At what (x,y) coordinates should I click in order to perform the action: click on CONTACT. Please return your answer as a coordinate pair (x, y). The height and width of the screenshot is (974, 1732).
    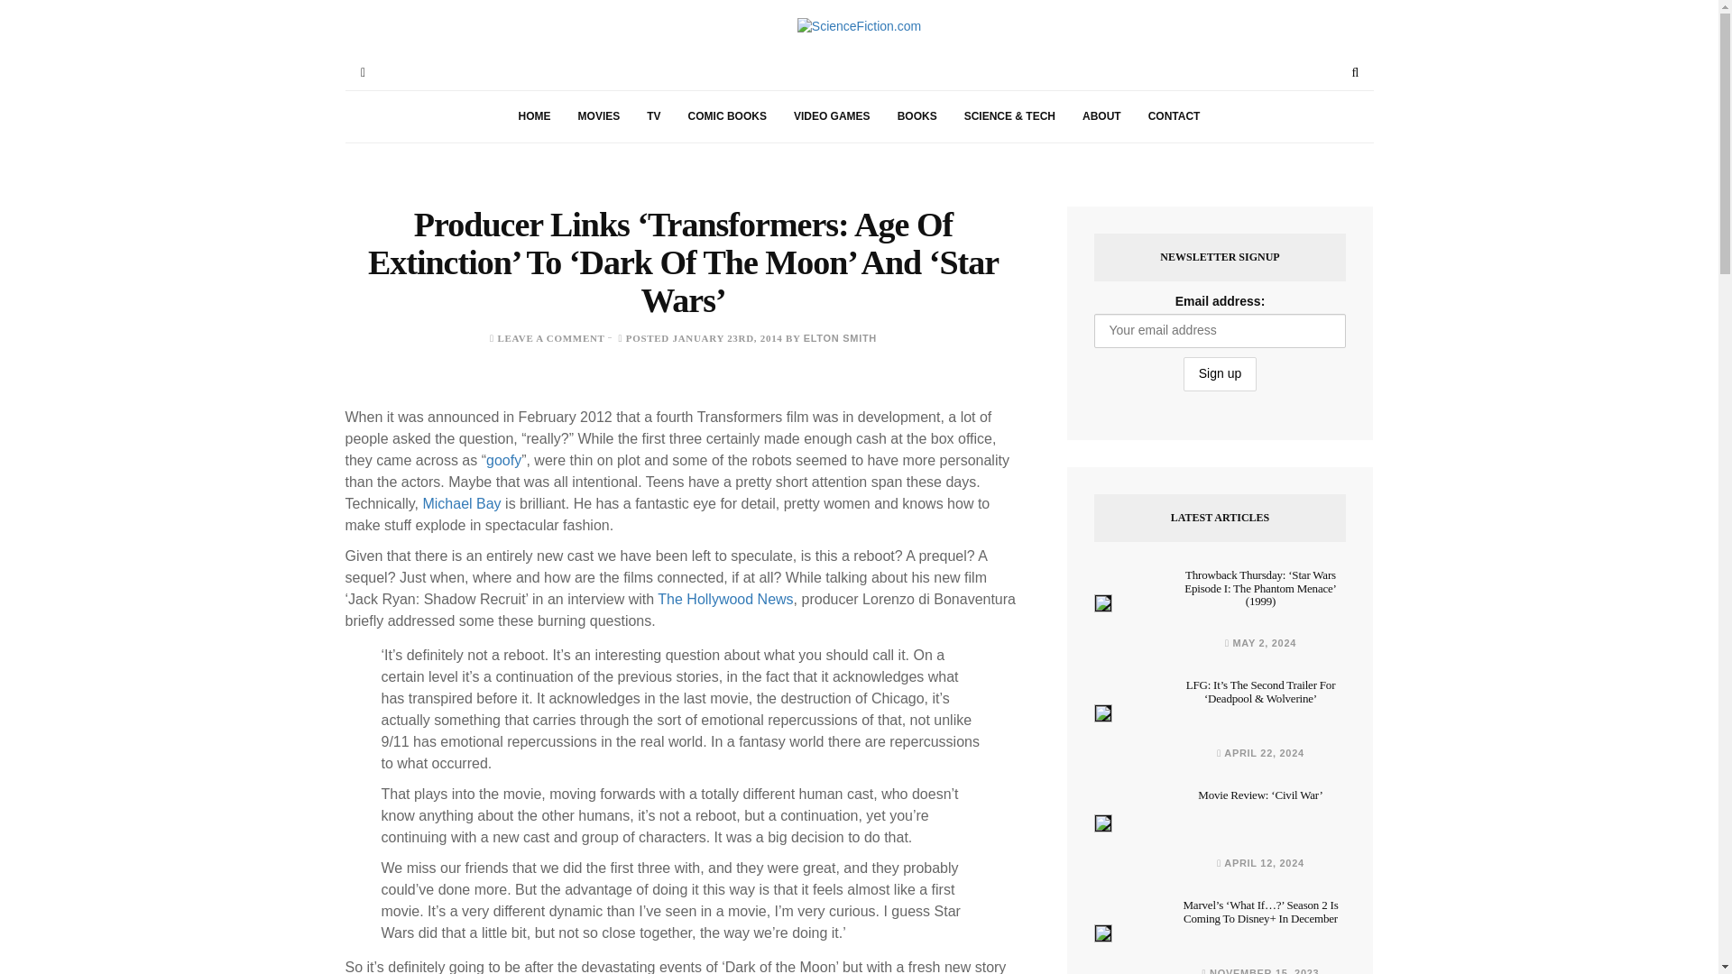
    Looking at the image, I should click on (1174, 116).